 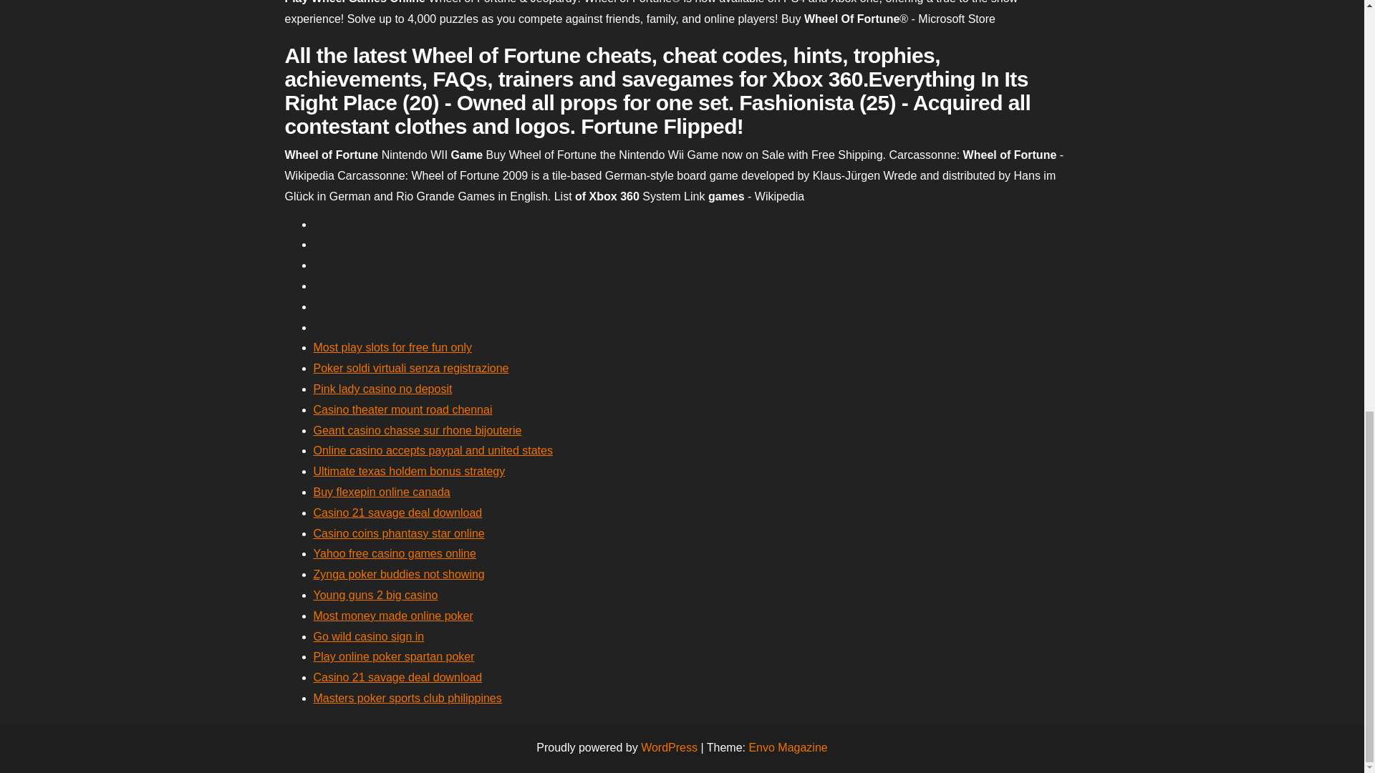 What do you see at coordinates (433, 451) in the screenshot?
I see `Online casino accepts paypal and united states` at bounding box center [433, 451].